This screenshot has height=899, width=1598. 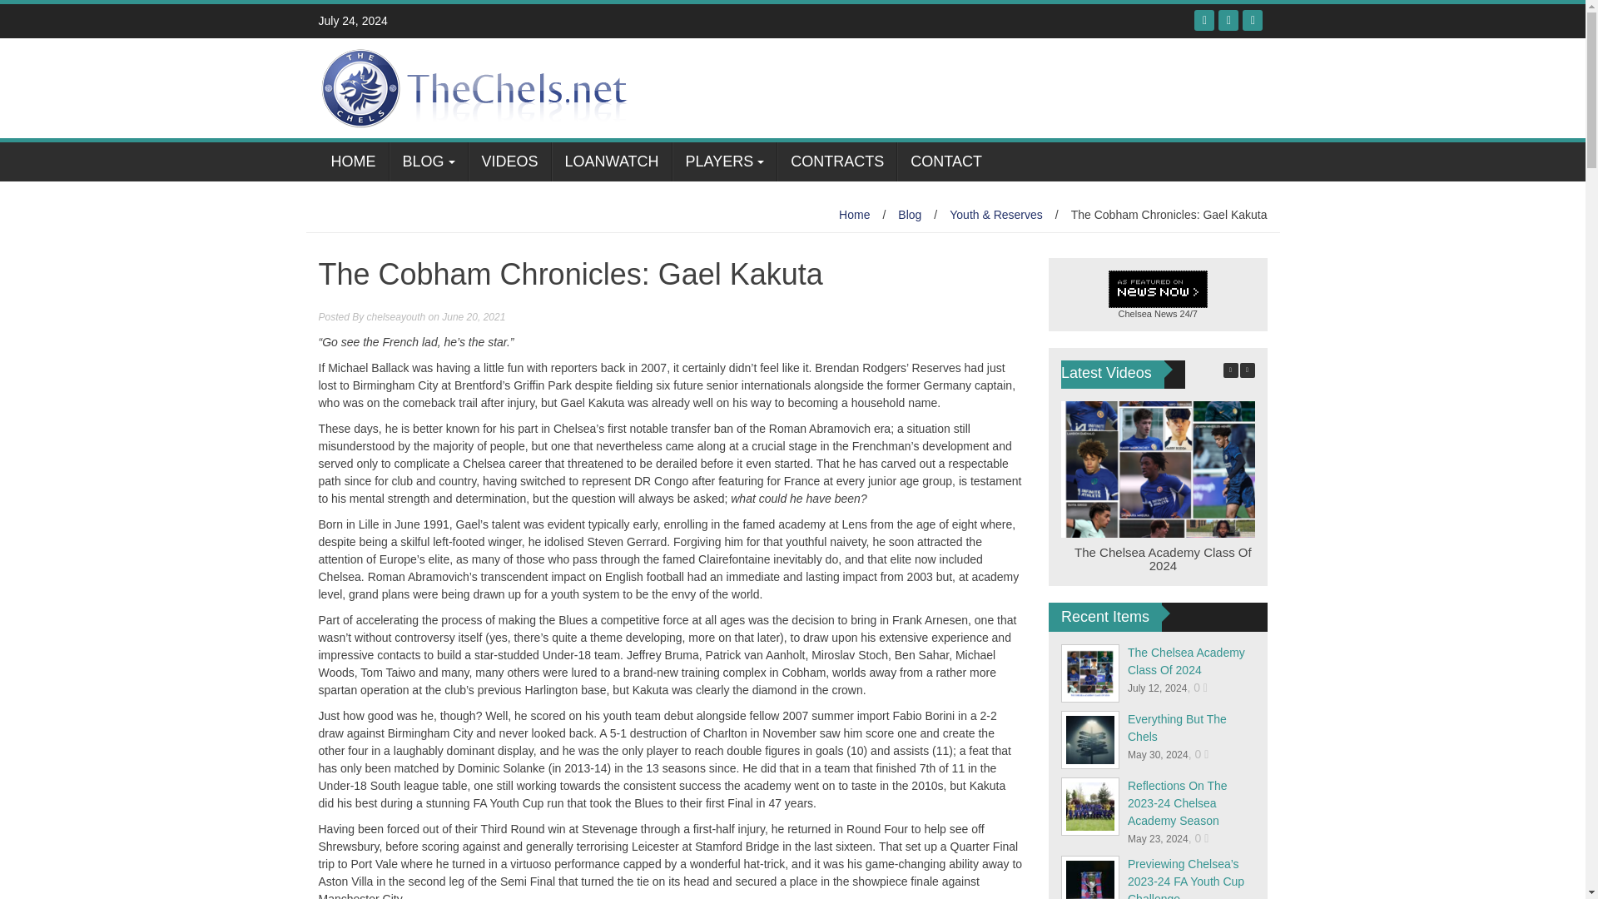 I want to click on VIDEOS, so click(x=509, y=161).